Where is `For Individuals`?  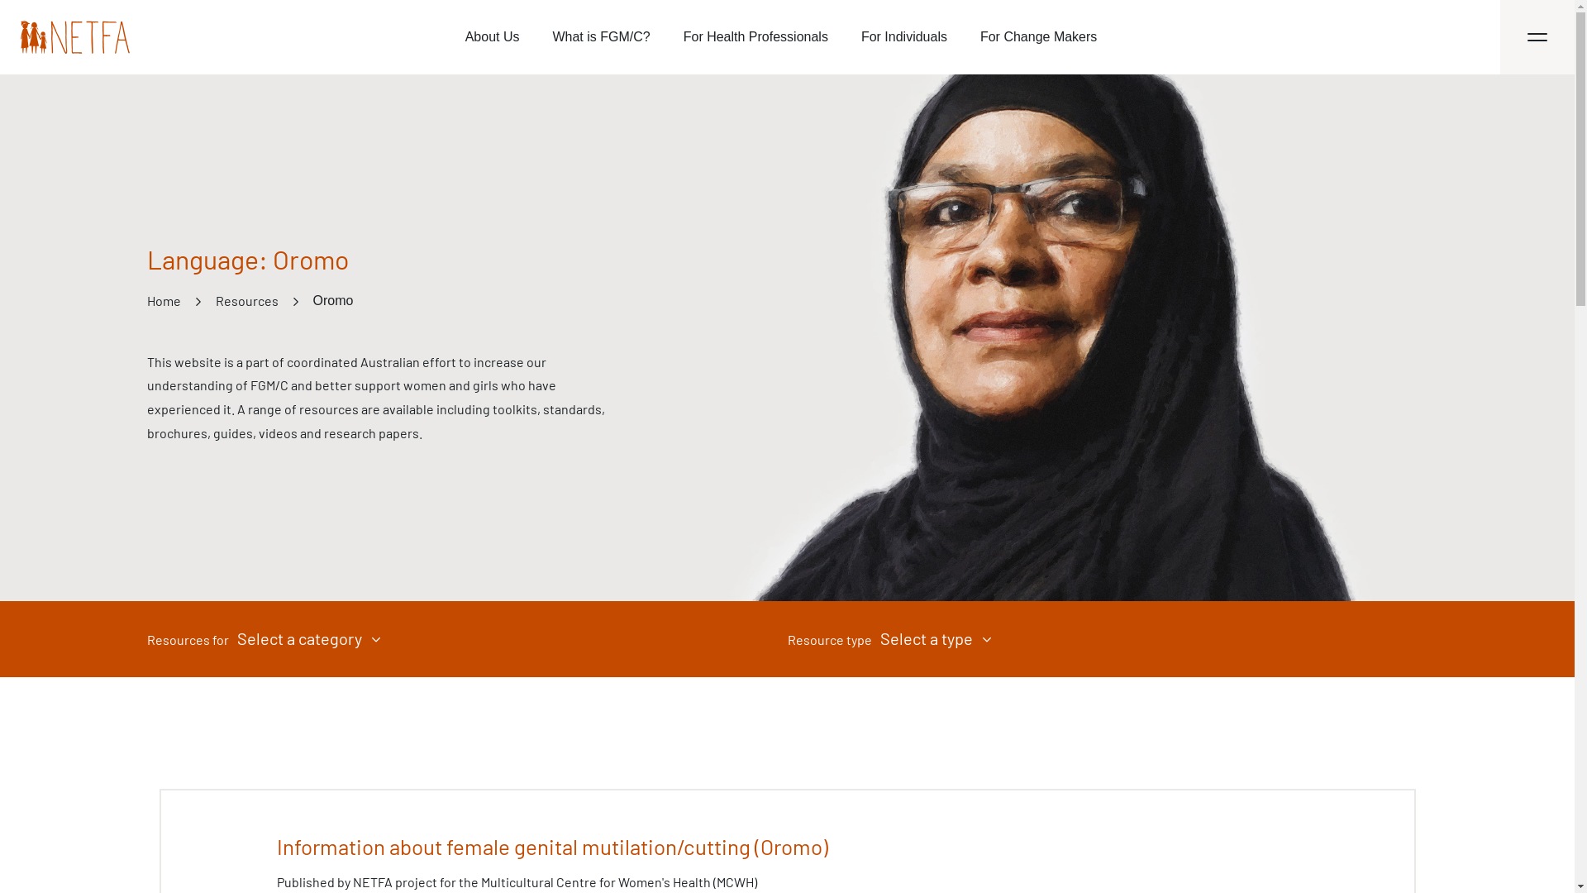 For Individuals is located at coordinates (904, 37).